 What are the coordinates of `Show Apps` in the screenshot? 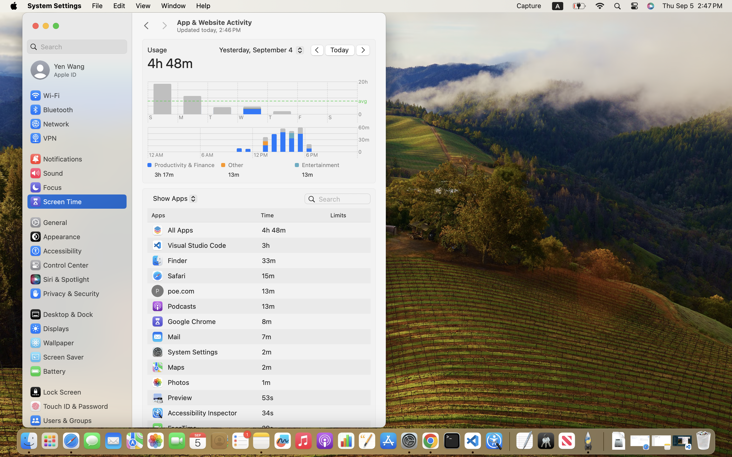 It's located at (173, 199).